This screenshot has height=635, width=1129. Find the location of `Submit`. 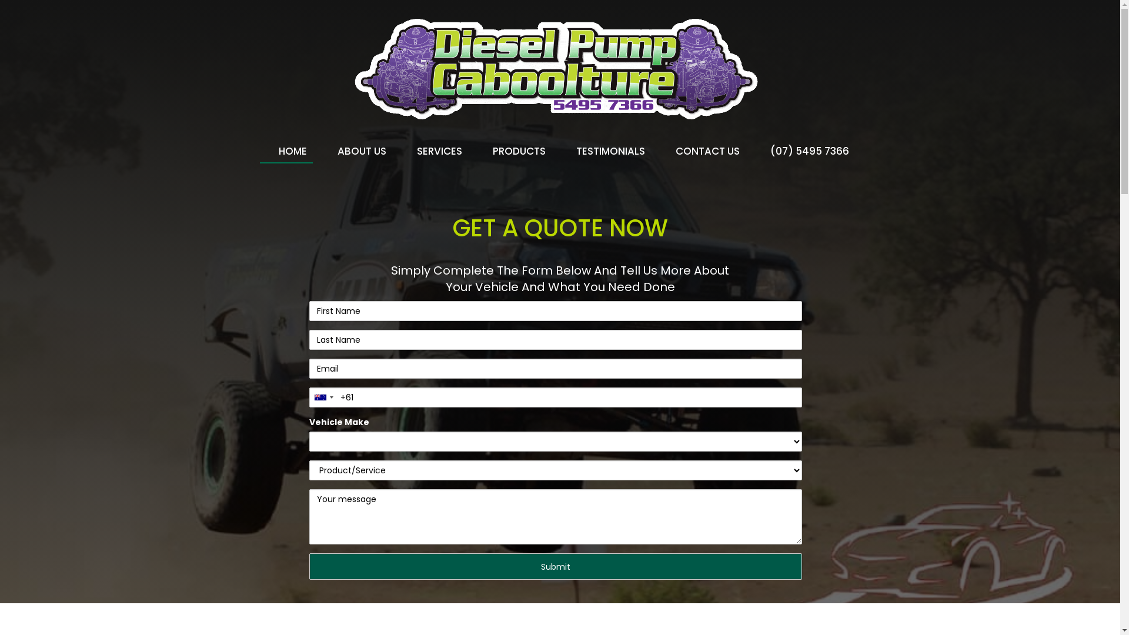

Submit is located at coordinates (556, 567).